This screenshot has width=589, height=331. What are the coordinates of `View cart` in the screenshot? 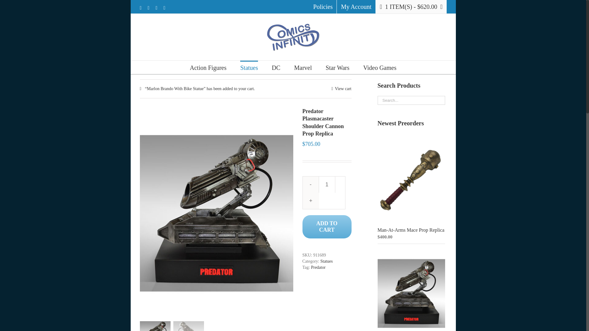 It's located at (341, 89).